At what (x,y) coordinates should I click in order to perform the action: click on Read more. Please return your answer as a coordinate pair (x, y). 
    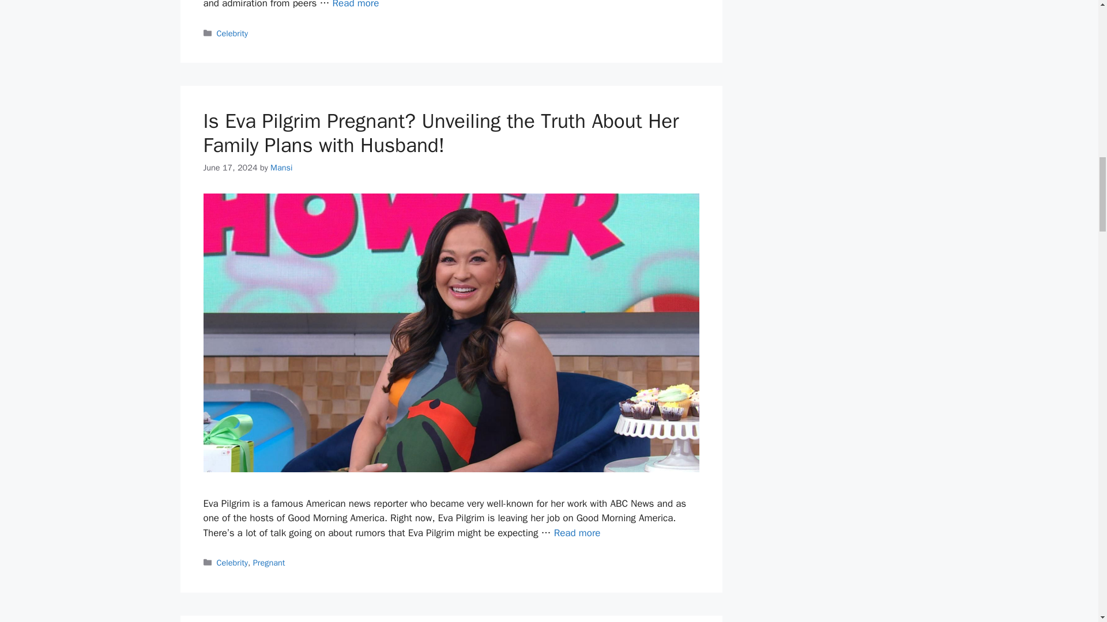
    Looking at the image, I should click on (578, 533).